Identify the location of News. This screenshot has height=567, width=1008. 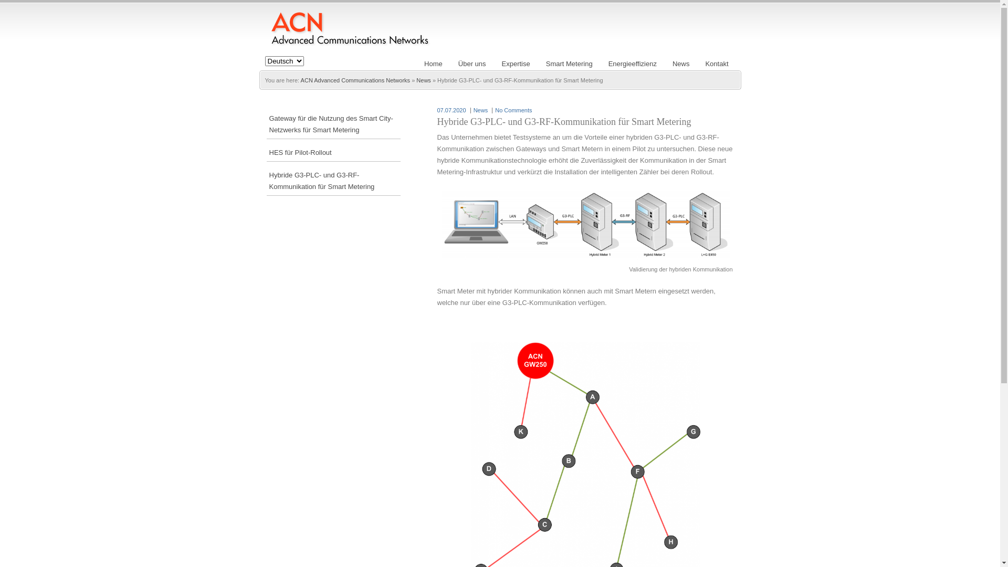
(681, 65).